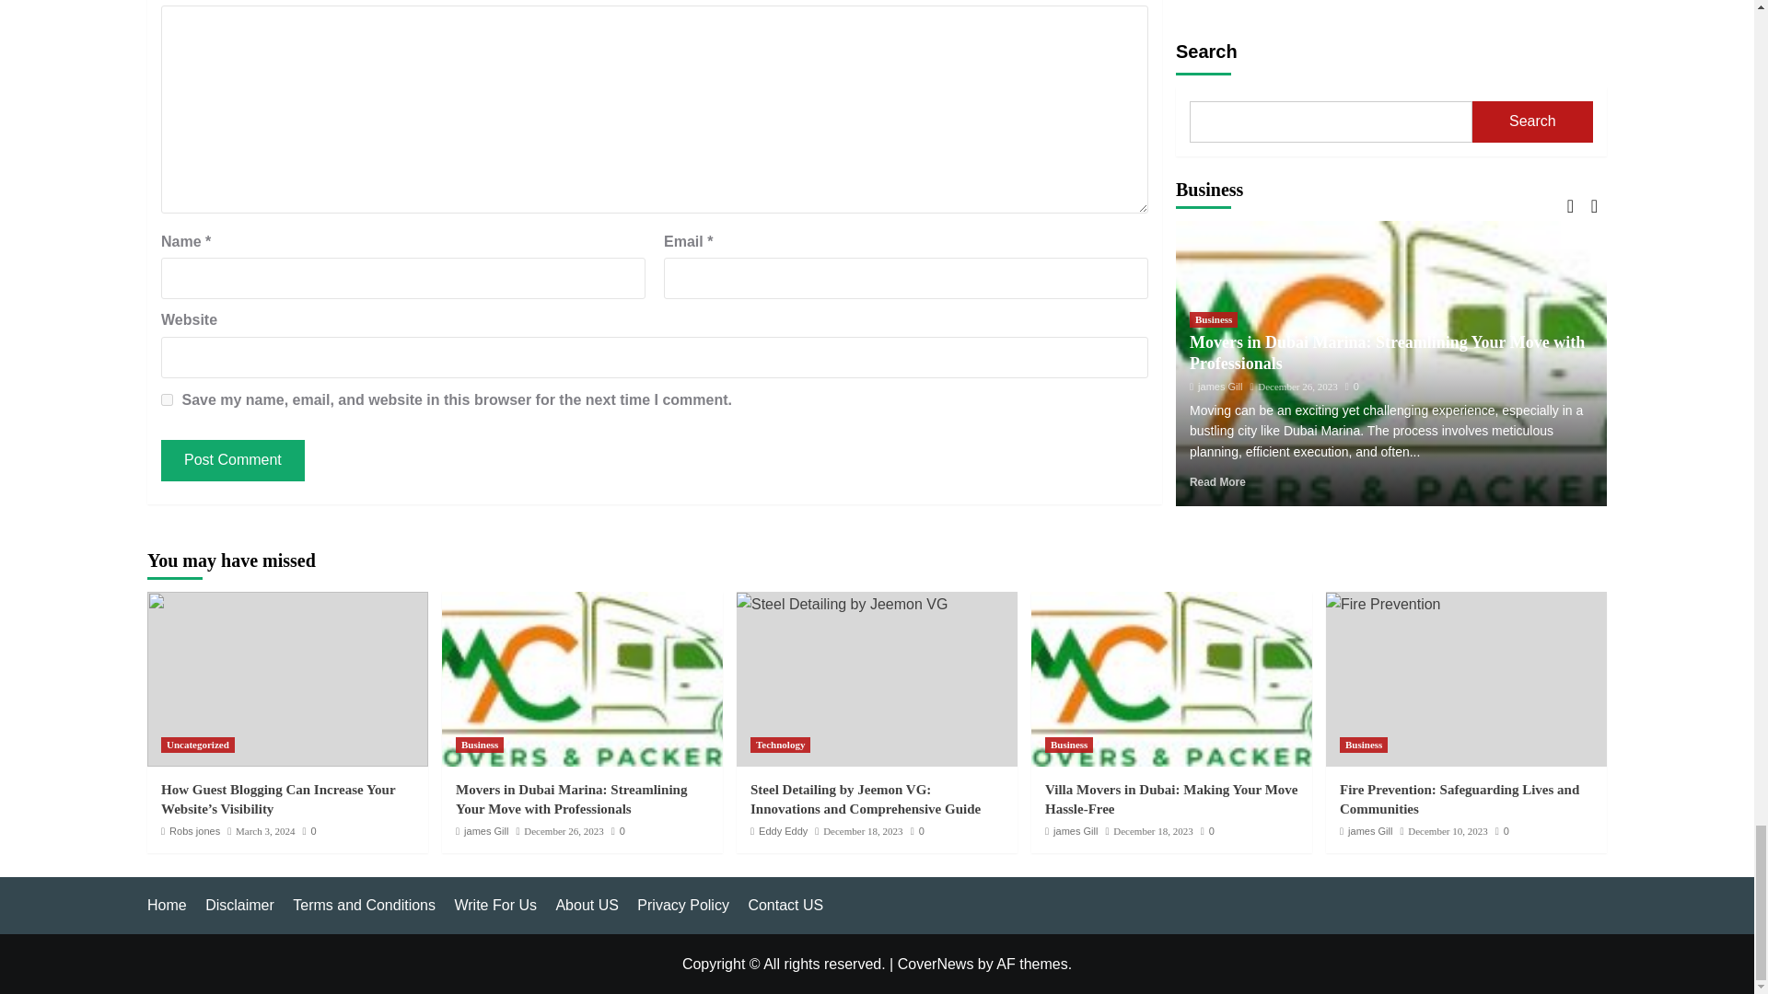  I want to click on Post Comment, so click(232, 460).